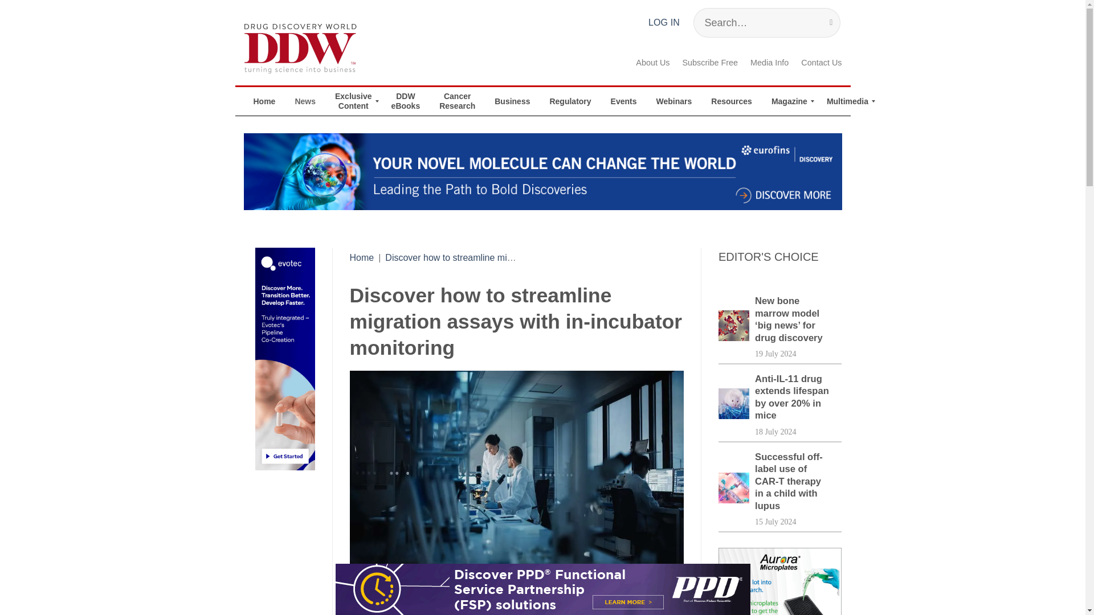 This screenshot has height=615, width=1094. Describe the element at coordinates (664, 23) in the screenshot. I see `LOG IN` at that location.